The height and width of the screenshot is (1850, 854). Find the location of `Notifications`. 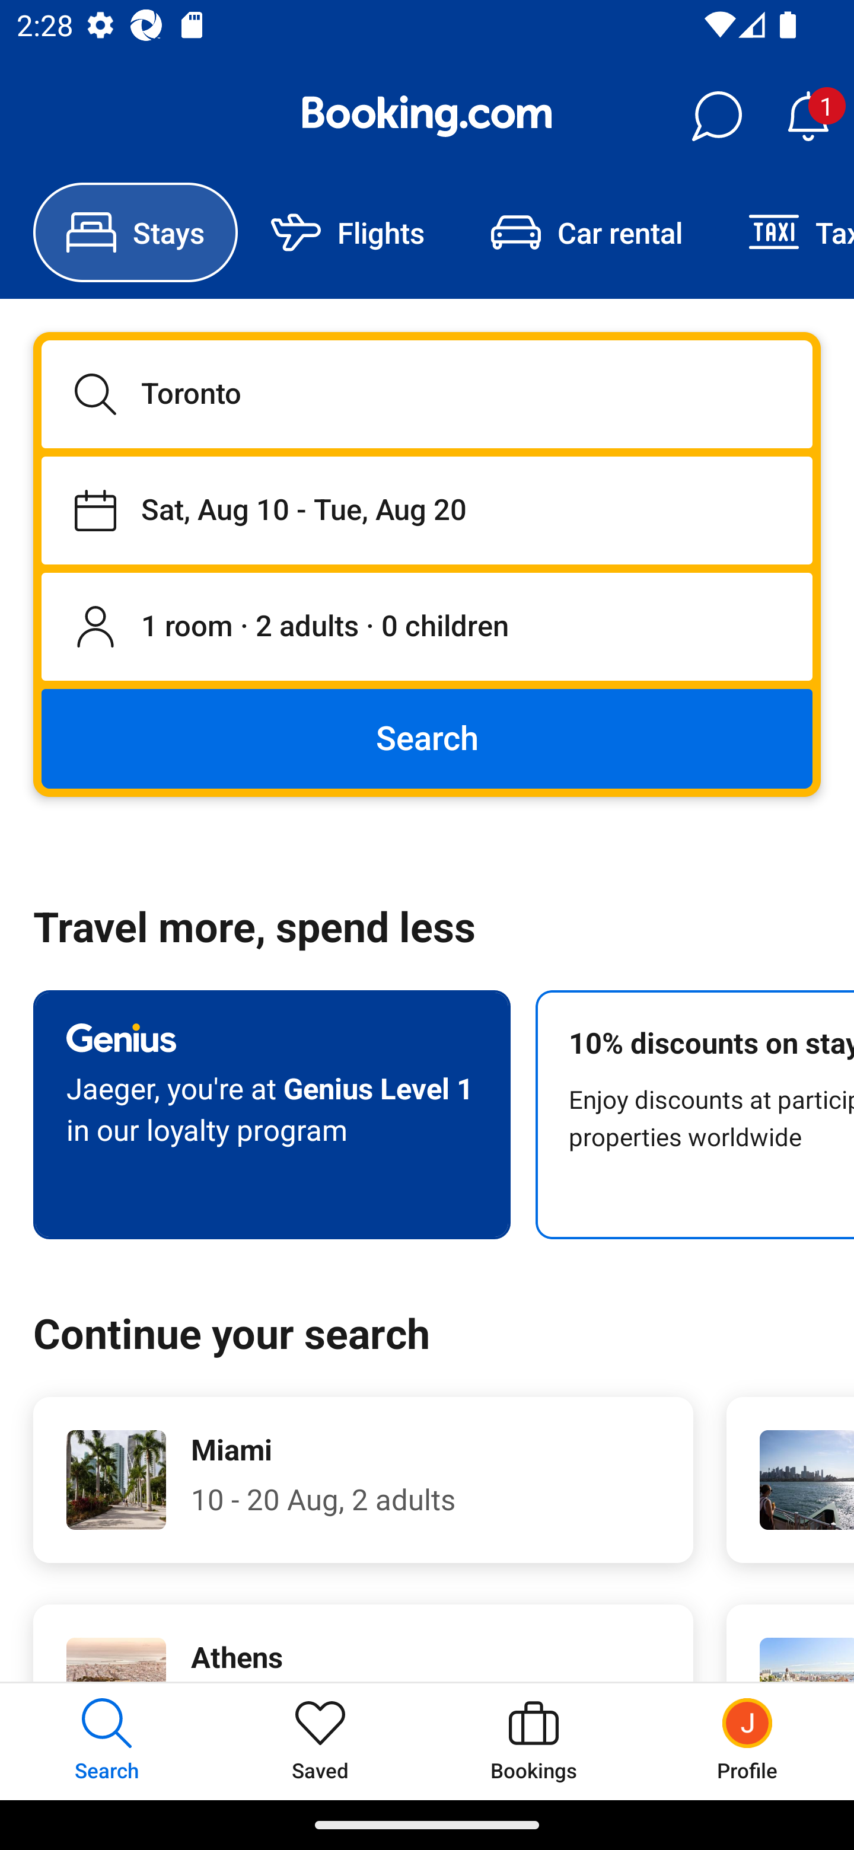

Notifications is located at coordinates (808, 116).